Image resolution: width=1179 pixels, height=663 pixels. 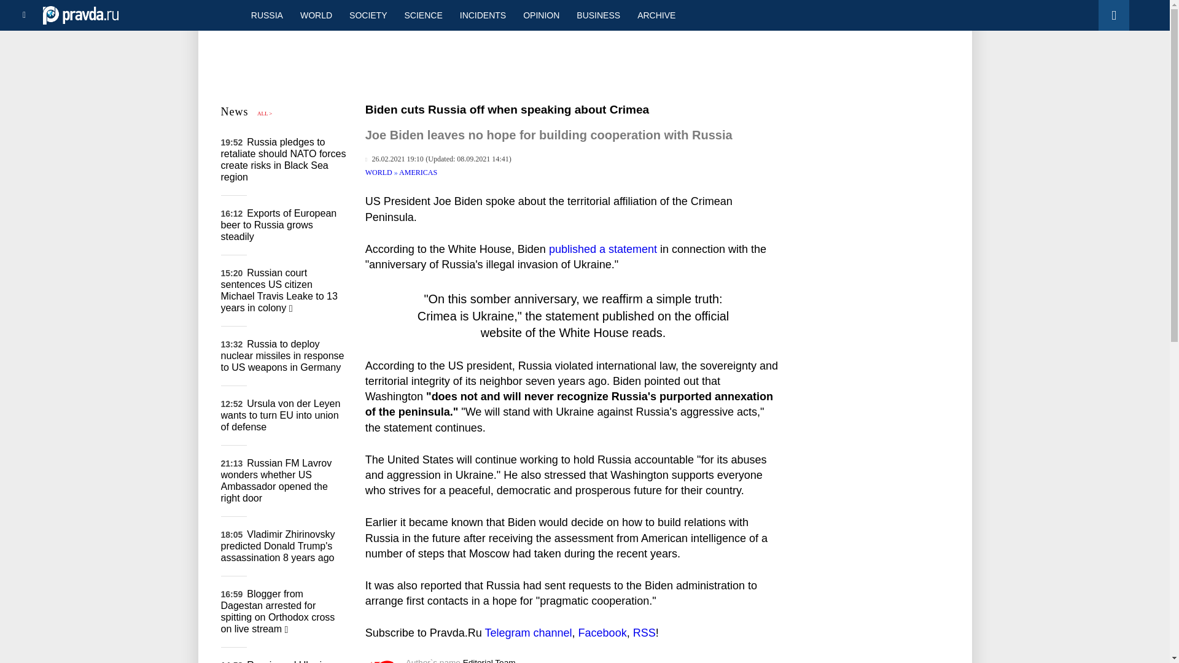 I want to click on RUSSIA, so click(x=267, y=15).